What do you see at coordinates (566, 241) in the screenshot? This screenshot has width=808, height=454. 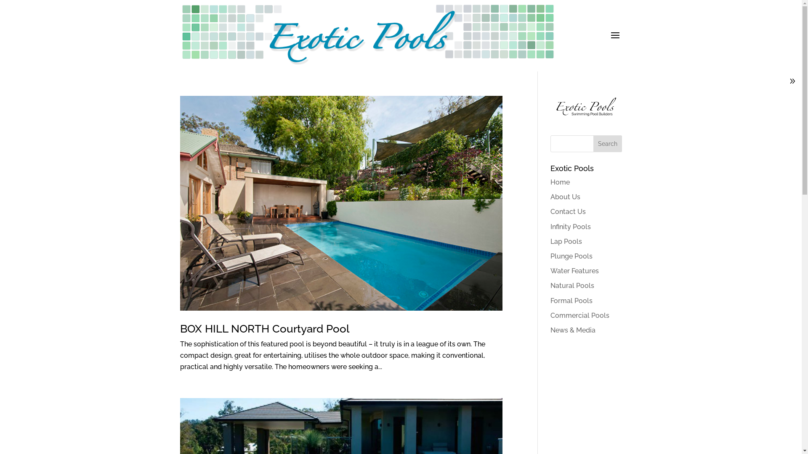 I see `Lap Pools` at bounding box center [566, 241].